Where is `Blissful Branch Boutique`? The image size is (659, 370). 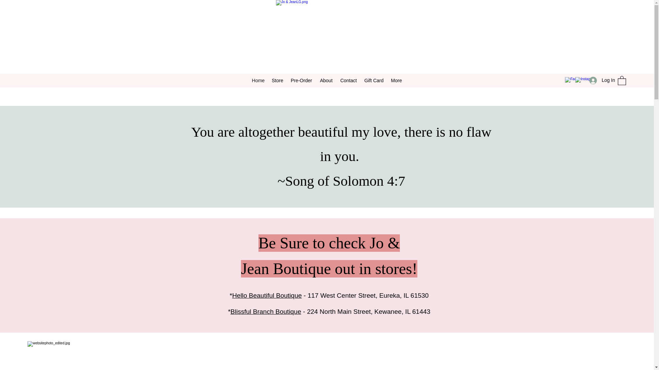 Blissful Branch Boutique is located at coordinates (266, 311).